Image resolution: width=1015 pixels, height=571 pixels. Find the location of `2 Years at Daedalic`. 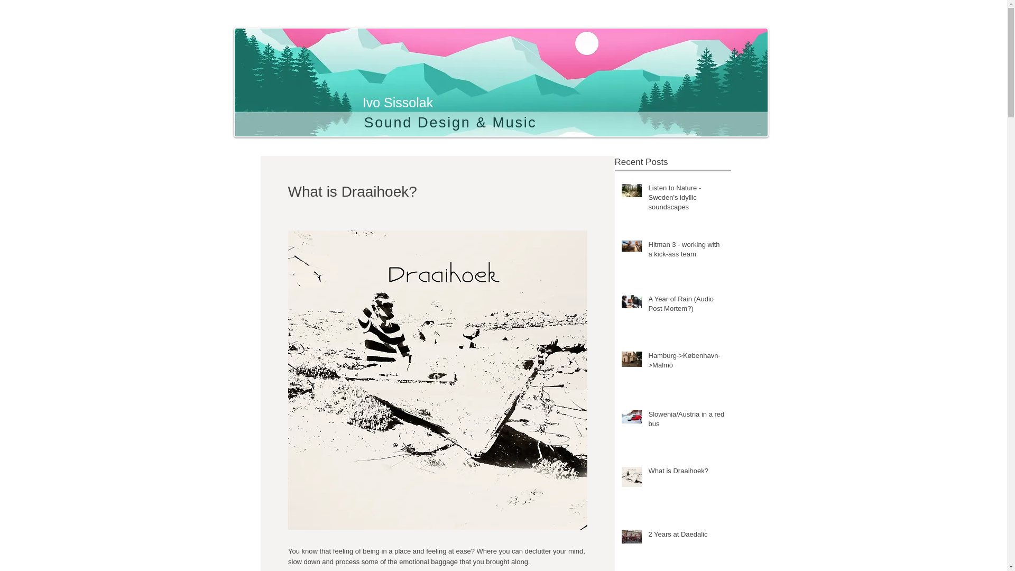

2 Years at Daedalic is located at coordinates (686, 537).